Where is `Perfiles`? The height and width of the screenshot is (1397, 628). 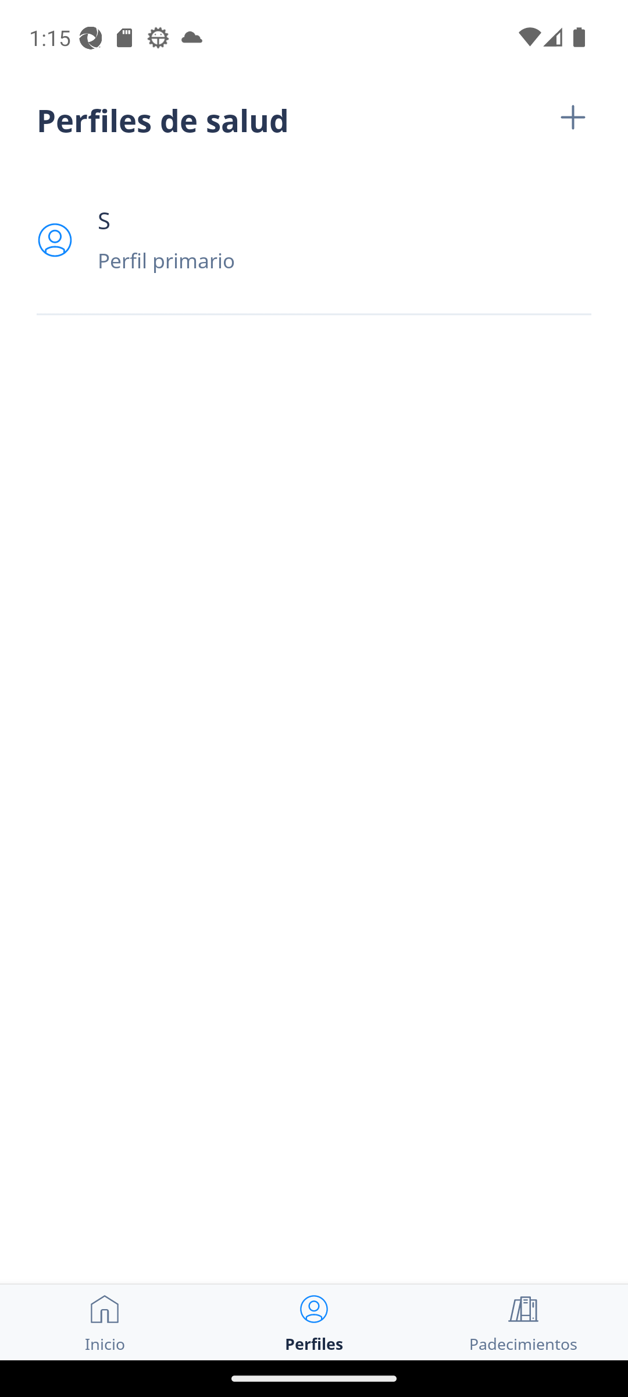 Perfiles is located at coordinates (314, 1322).